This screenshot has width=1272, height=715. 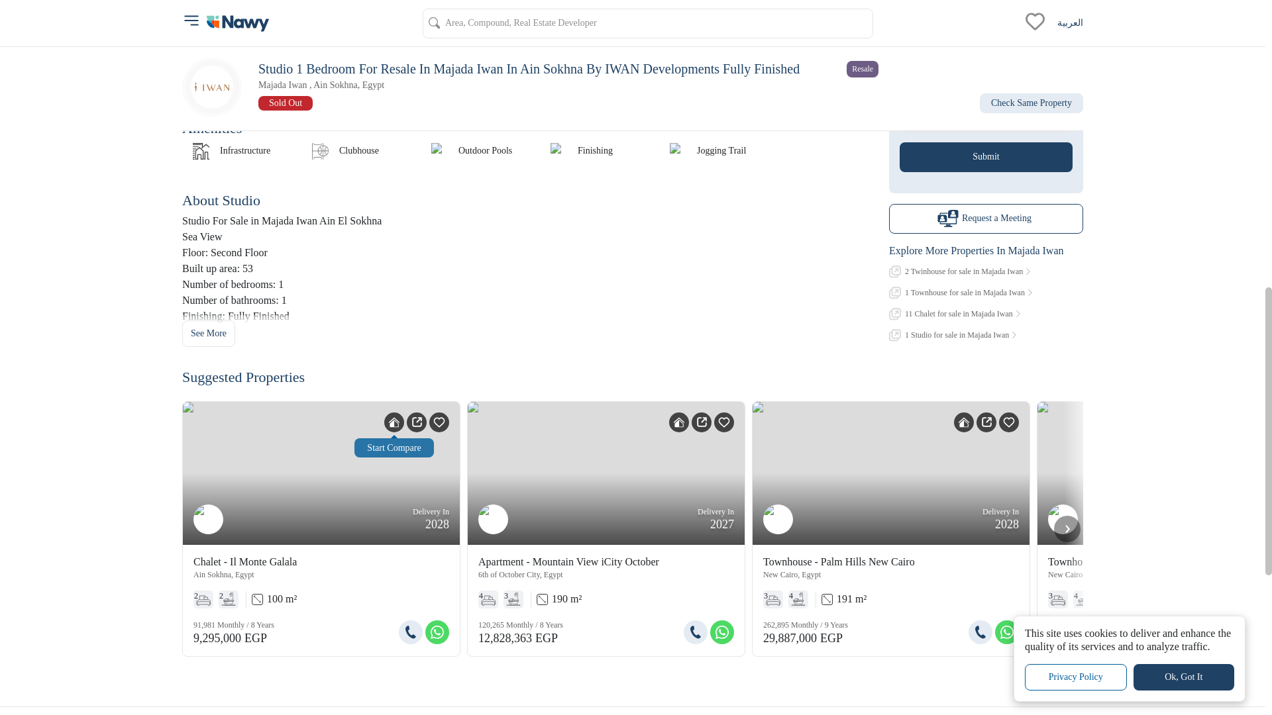 What do you see at coordinates (986, 308) in the screenshot?
I see `11 Chalet for sale in Majada Iwan` at bounding box center [986, 308].